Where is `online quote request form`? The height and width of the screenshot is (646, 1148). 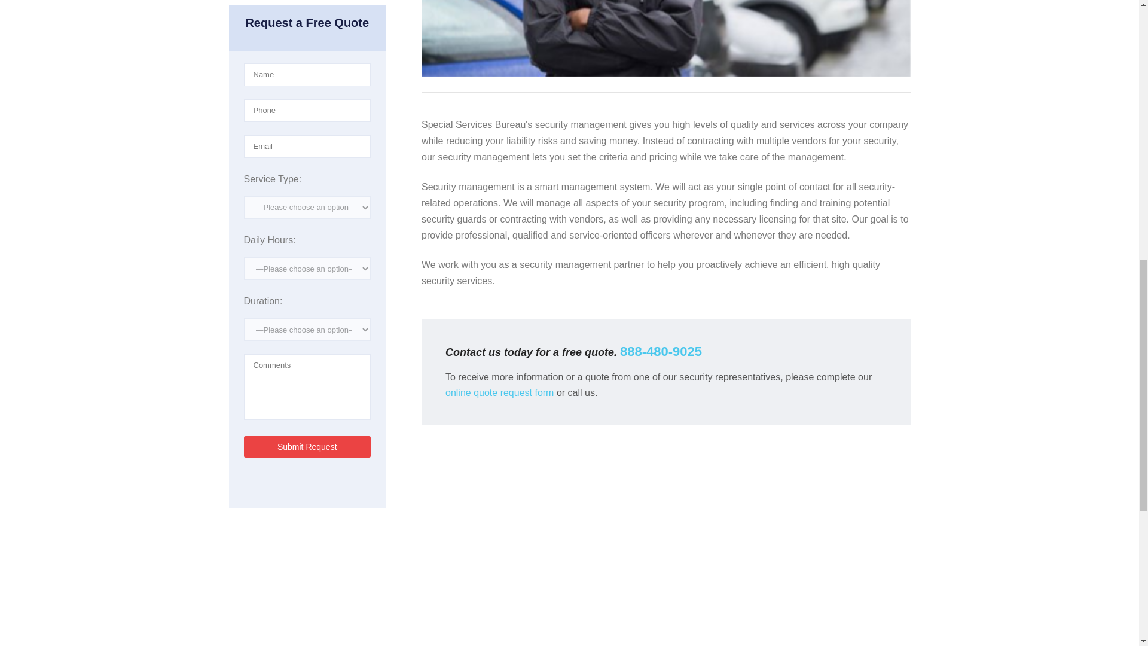 online quote request form is located at coordinates (499, 392).